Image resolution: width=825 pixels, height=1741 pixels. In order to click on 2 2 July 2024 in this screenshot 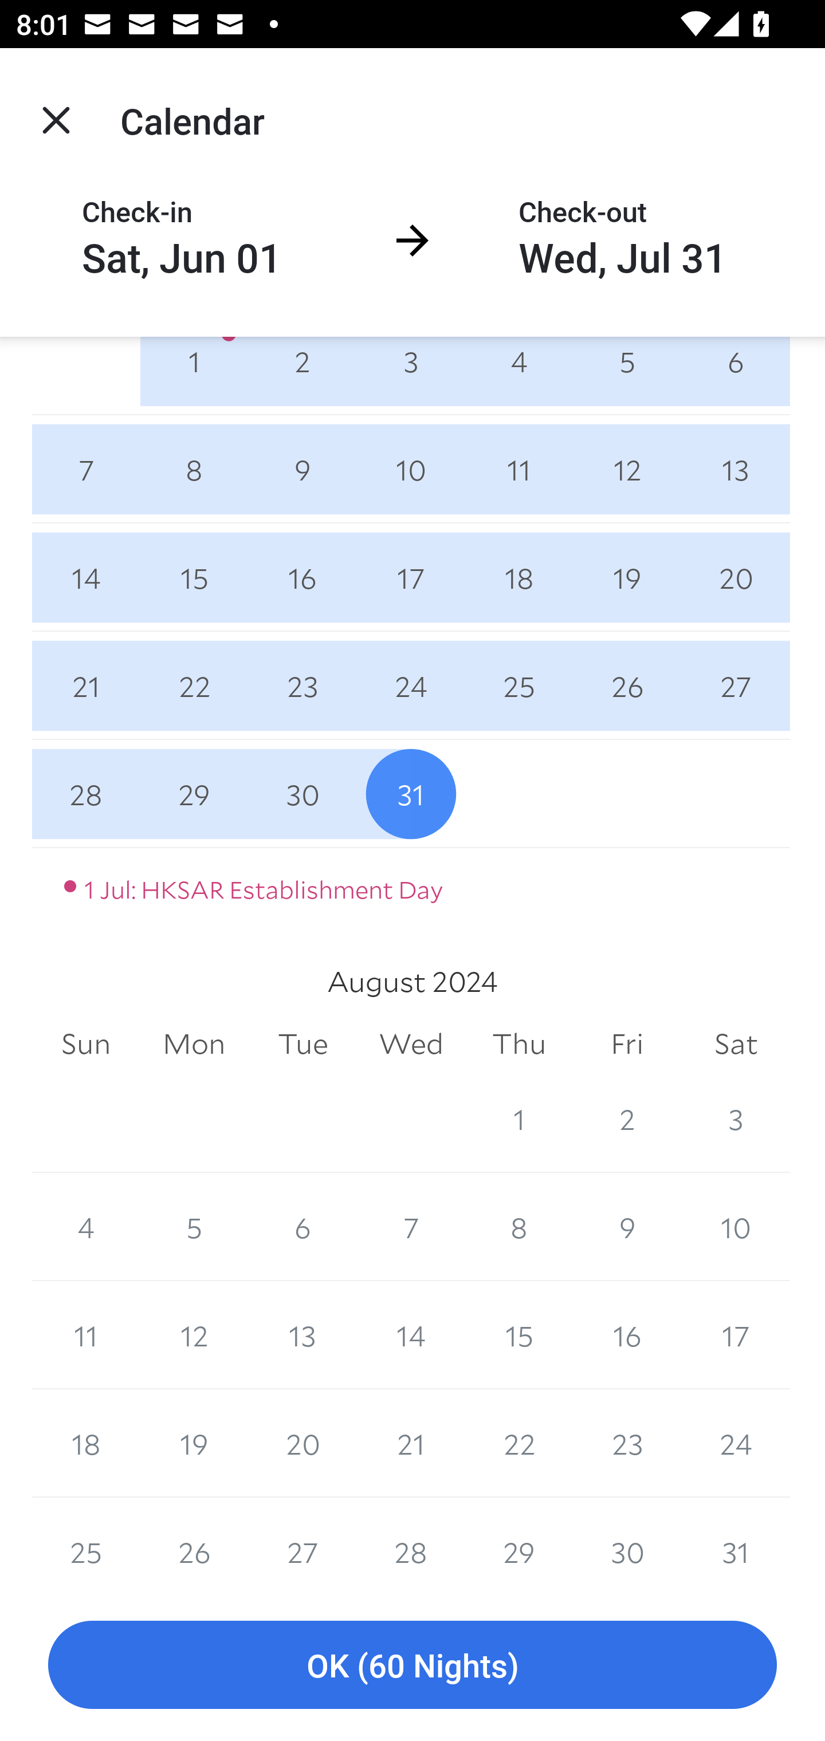, I will do `click(302, 375)`.